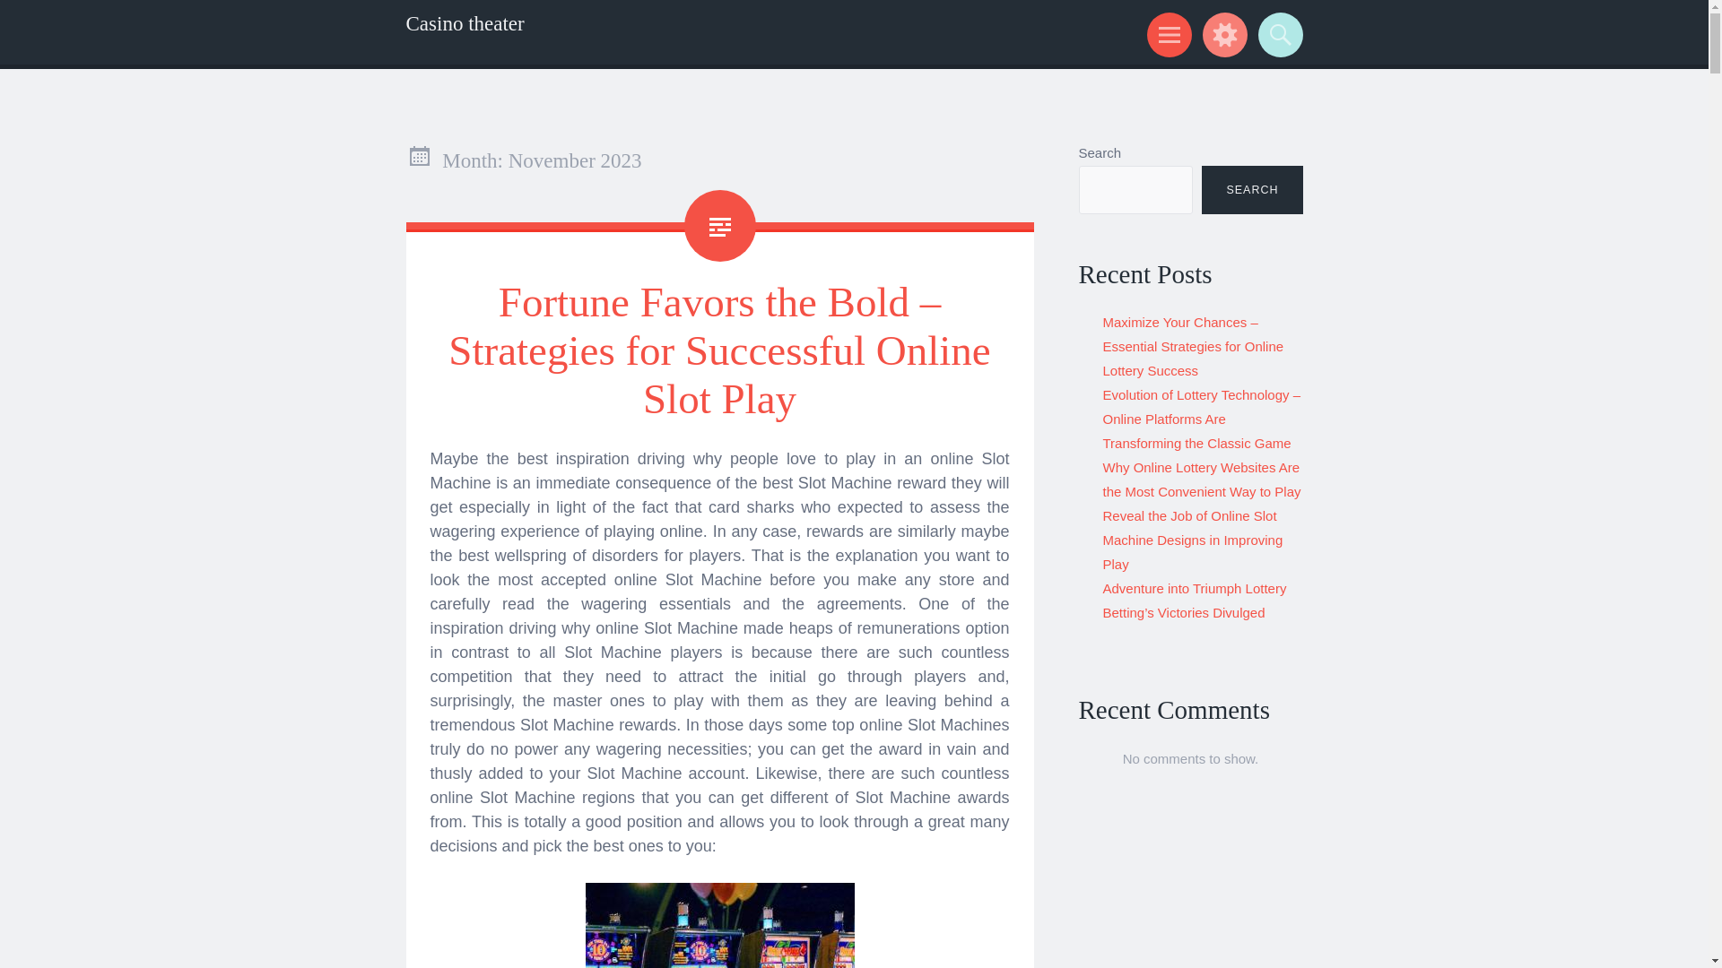 This screenshot has height=968, width=1722. I want to click on Menu, so click(1166, 34).